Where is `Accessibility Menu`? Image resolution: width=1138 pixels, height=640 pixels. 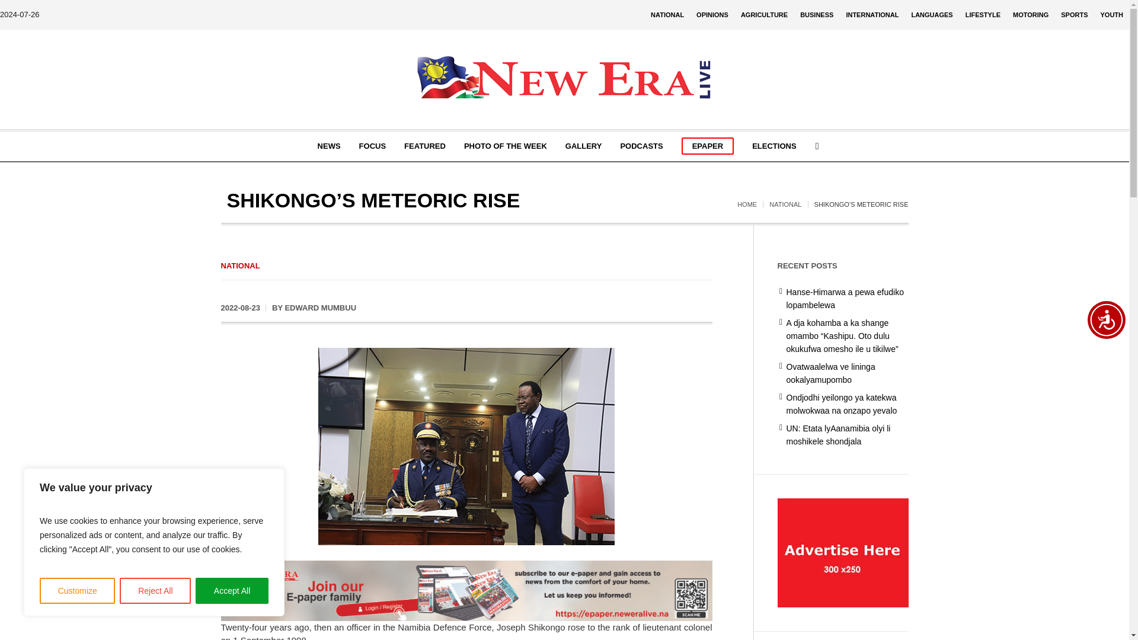 Accessibility Menu is located at coordinates (1106, 320).